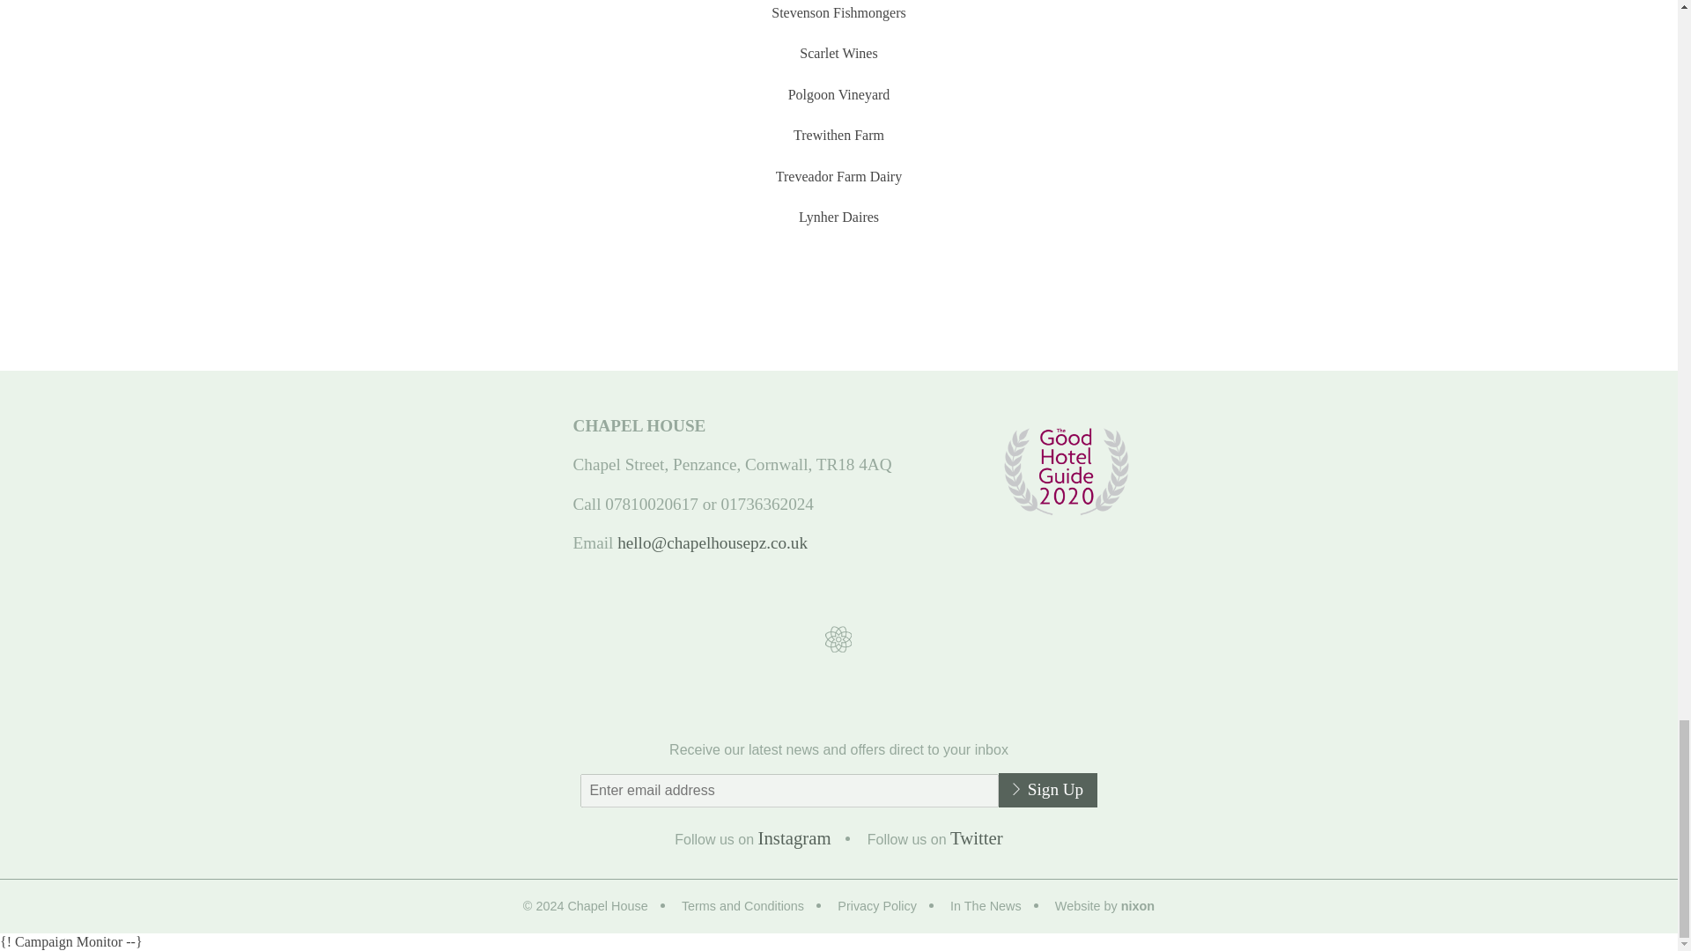 The height and width of the screenshot is (951, 1691). Describe the element at coordinates (976, 837) in the screenshot. I see `Twitter` at that location.